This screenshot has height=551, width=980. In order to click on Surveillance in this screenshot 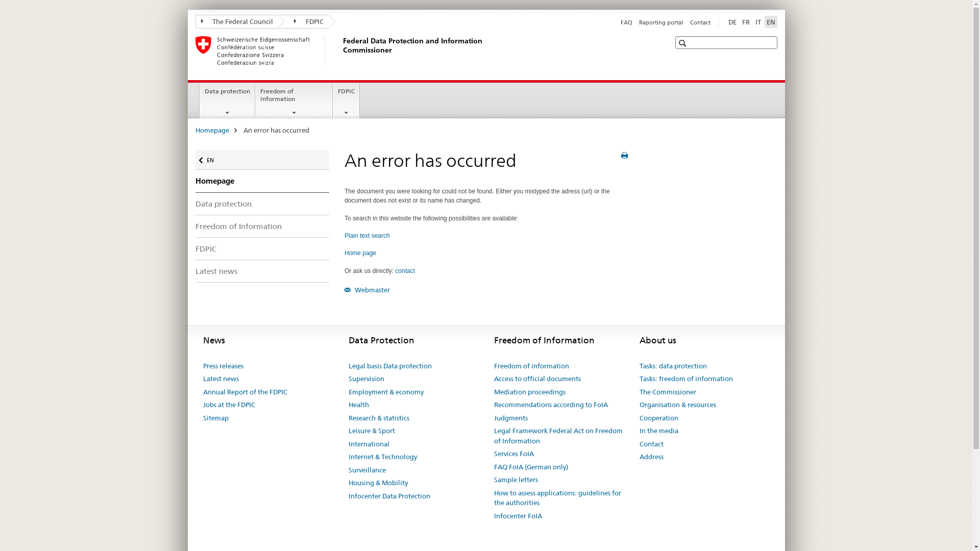, I will do `click(366, 470)`.